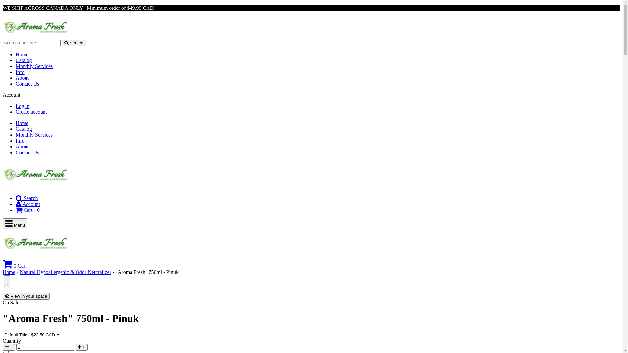 This screenshot has height=353, width=628. Describe the element at coordinates (20, 72) in the screenshot. I see `Info` at that location.